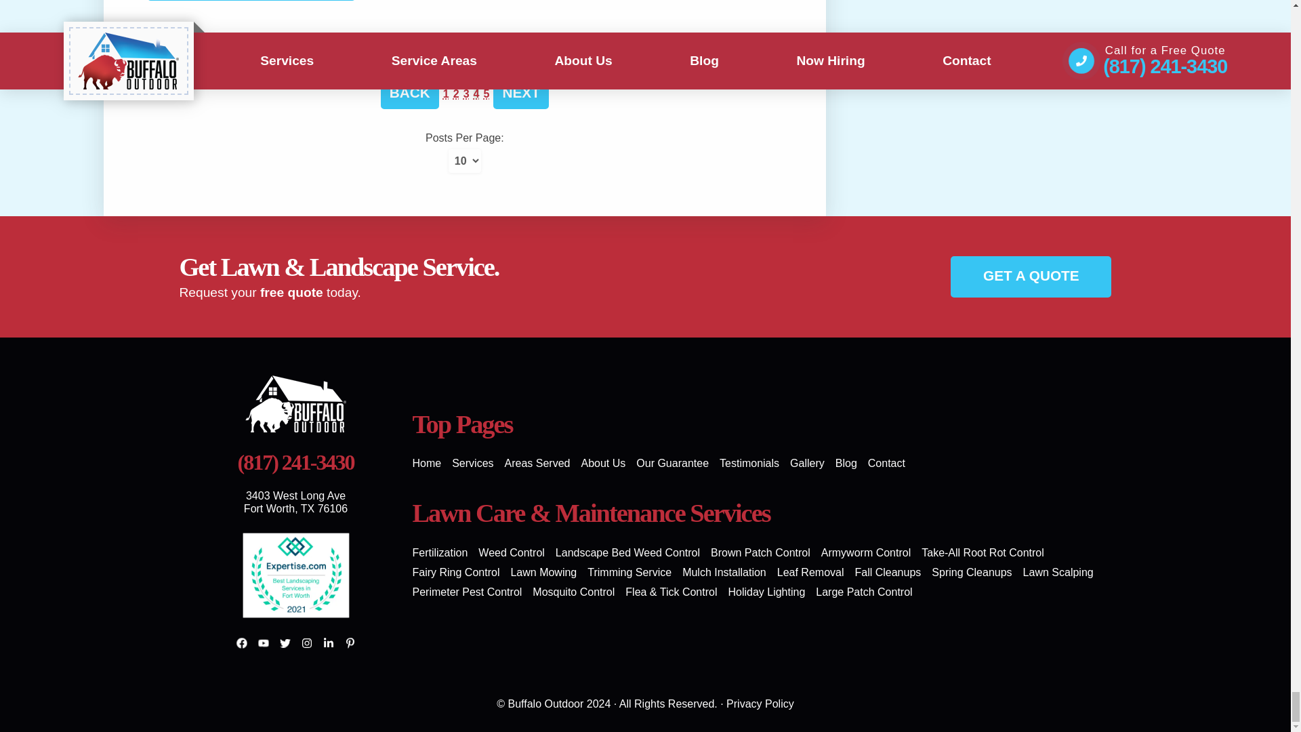 The width and height of the screenshot is (1301, 732). I want to click on Buffalo Outdoor on Instagram, so click(306, 643).